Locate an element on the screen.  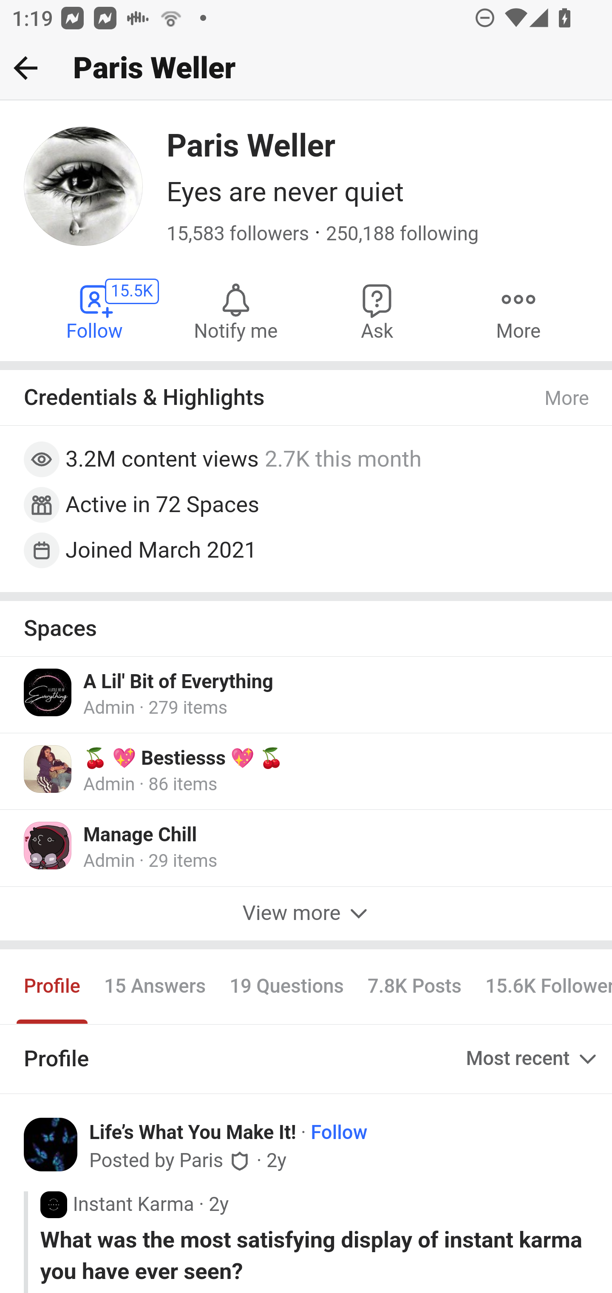
Ask is located at coordinates (377, 310).